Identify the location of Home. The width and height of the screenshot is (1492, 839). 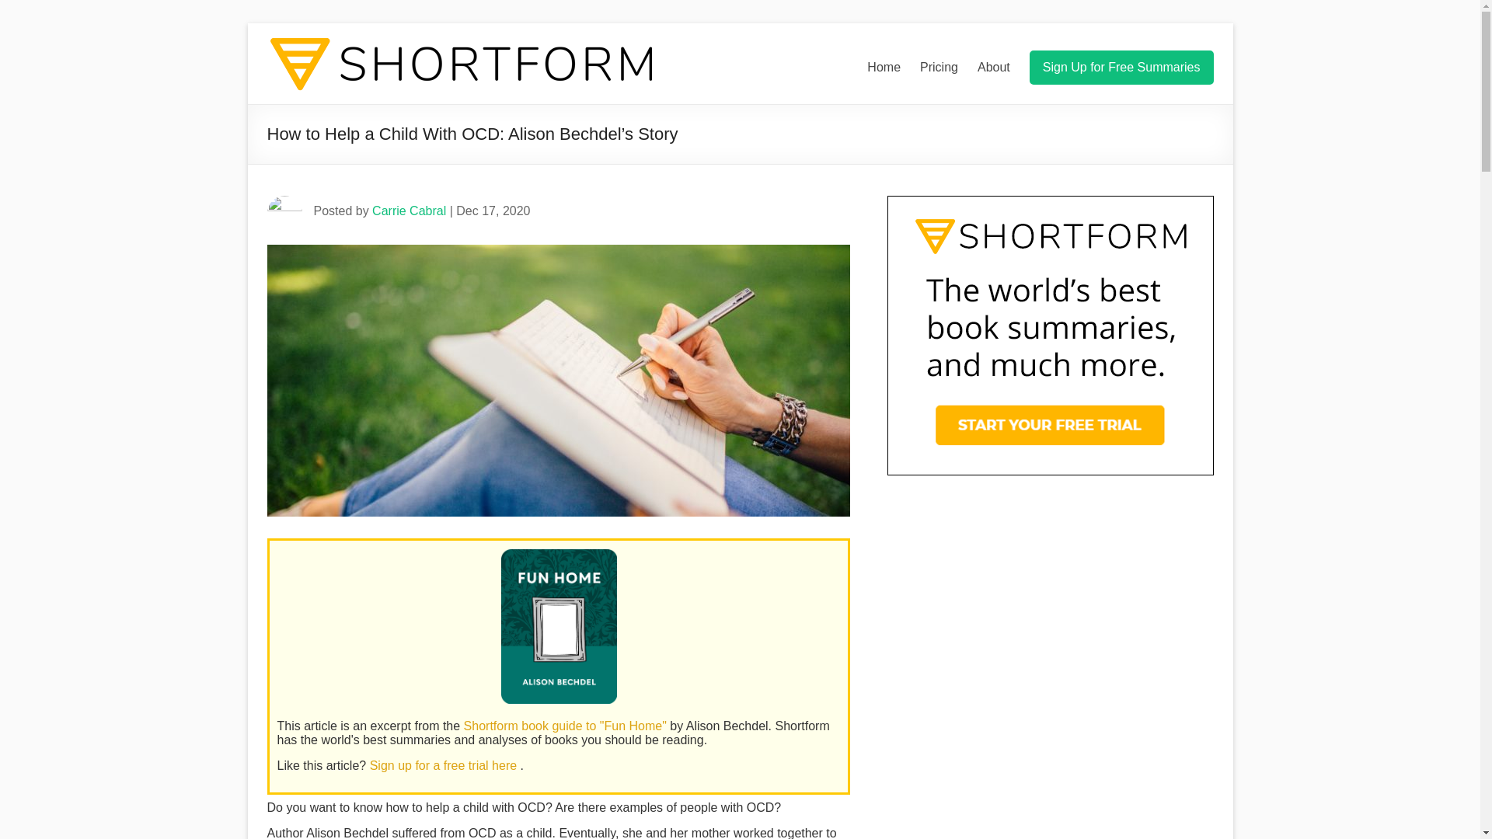
(884, 67).